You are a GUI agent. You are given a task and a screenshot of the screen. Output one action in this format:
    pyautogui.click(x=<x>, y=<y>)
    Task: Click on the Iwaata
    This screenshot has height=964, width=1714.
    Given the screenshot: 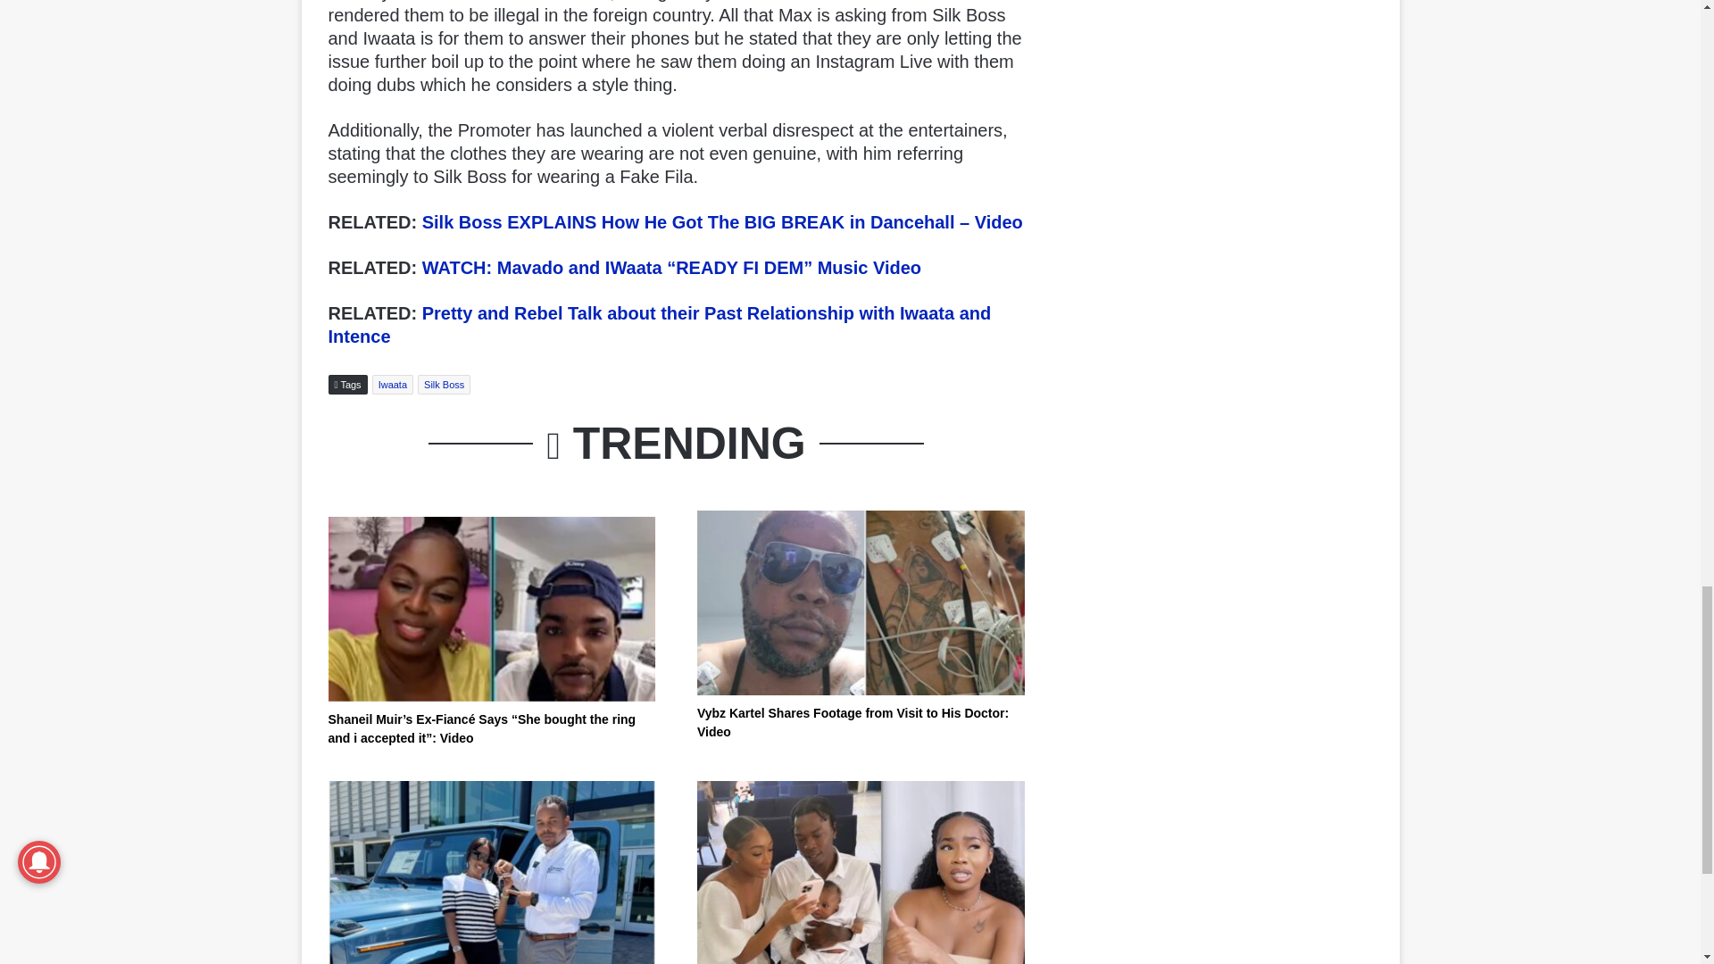 What is the action you would take?
    pyautogui.click(x=392, y=384)
    